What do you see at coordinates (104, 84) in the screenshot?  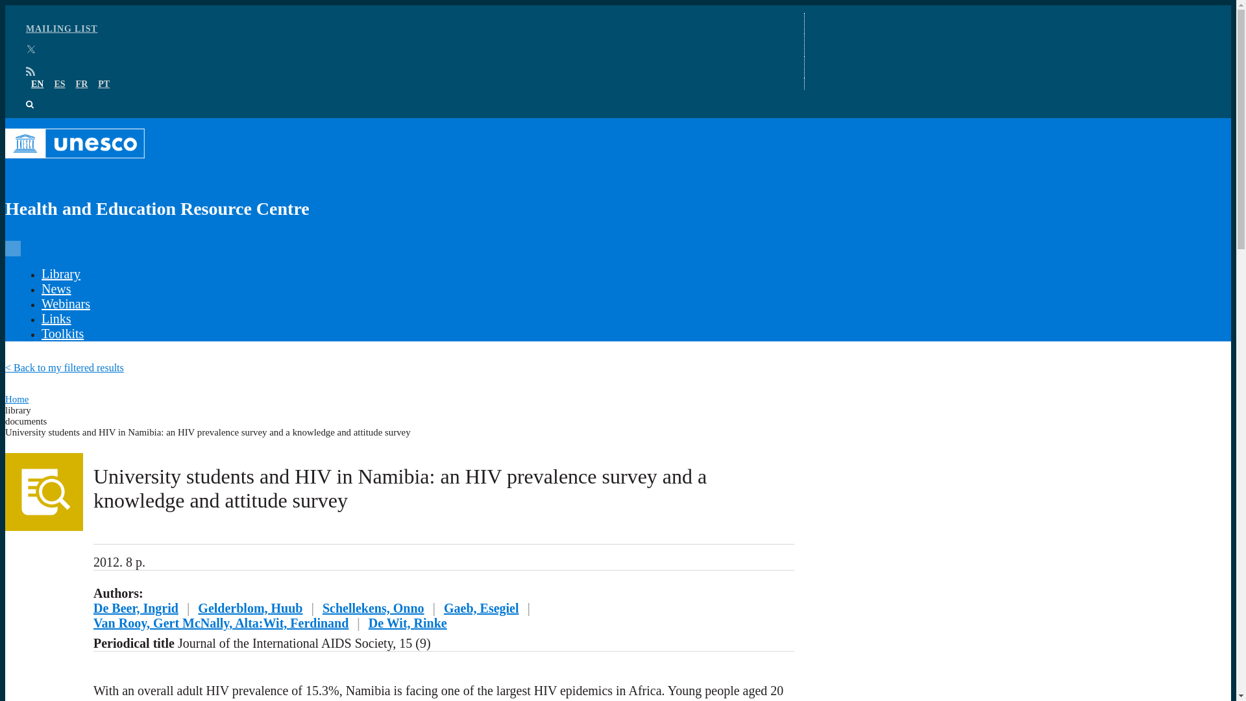 I see `PT` at bounding box center [104, 84].